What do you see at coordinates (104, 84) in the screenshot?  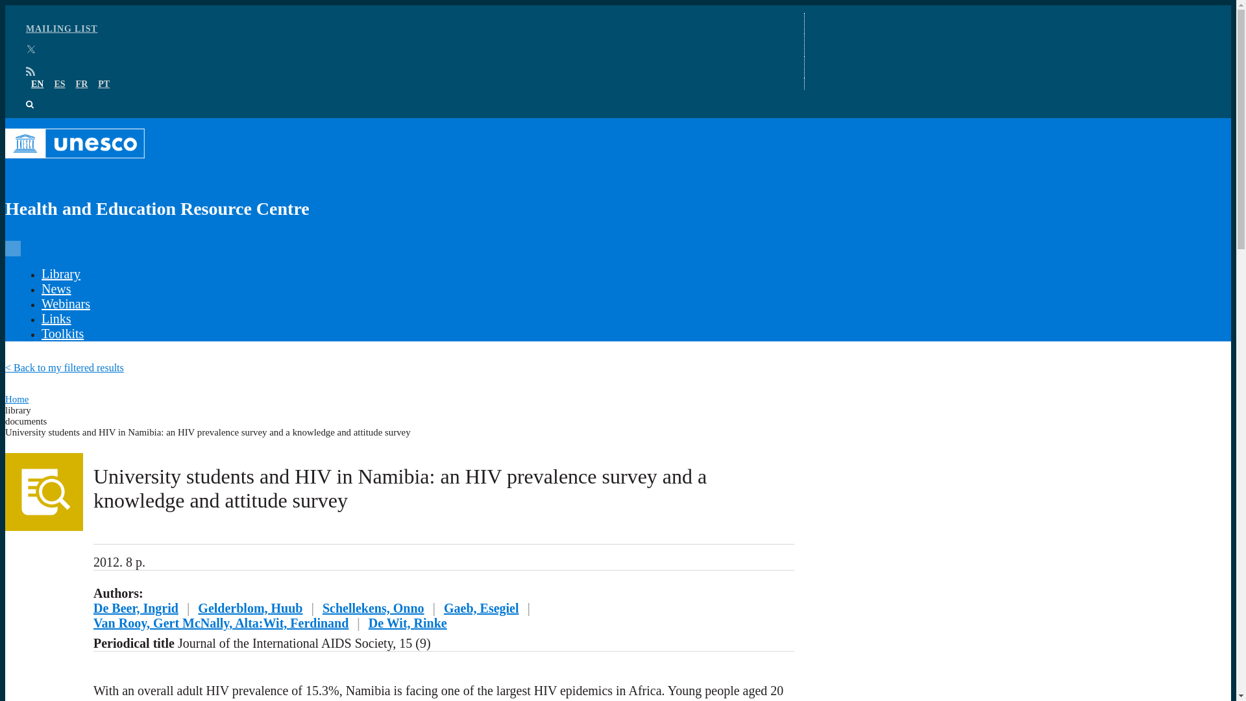 I see `PT` at bounding box center [104, 84].